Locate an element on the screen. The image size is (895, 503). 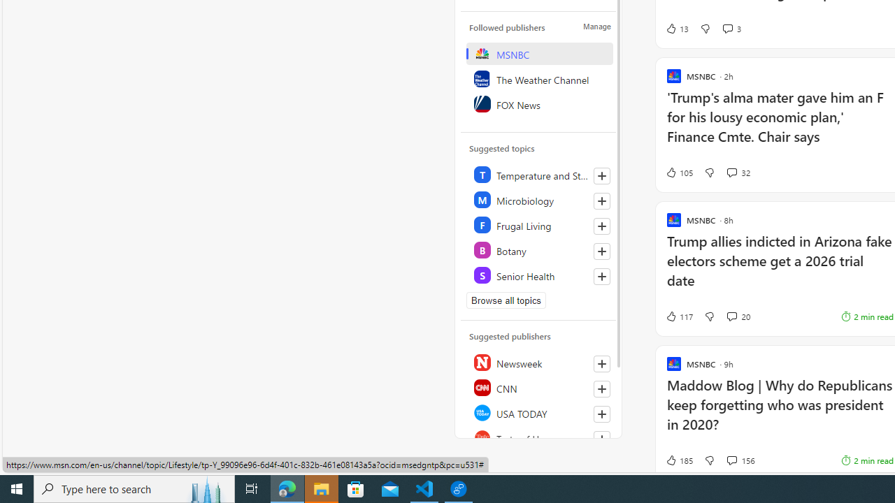
MSNBC is located at coordinates (539, 53).